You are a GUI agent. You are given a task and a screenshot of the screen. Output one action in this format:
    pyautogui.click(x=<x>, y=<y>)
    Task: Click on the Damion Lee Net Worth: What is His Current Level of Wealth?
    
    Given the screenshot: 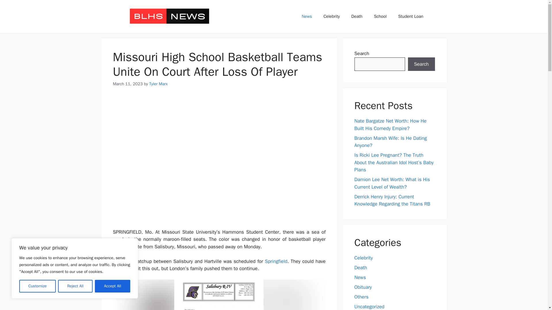 What is the action you would take?
    pyautogui.click(x=392, y=183)
    